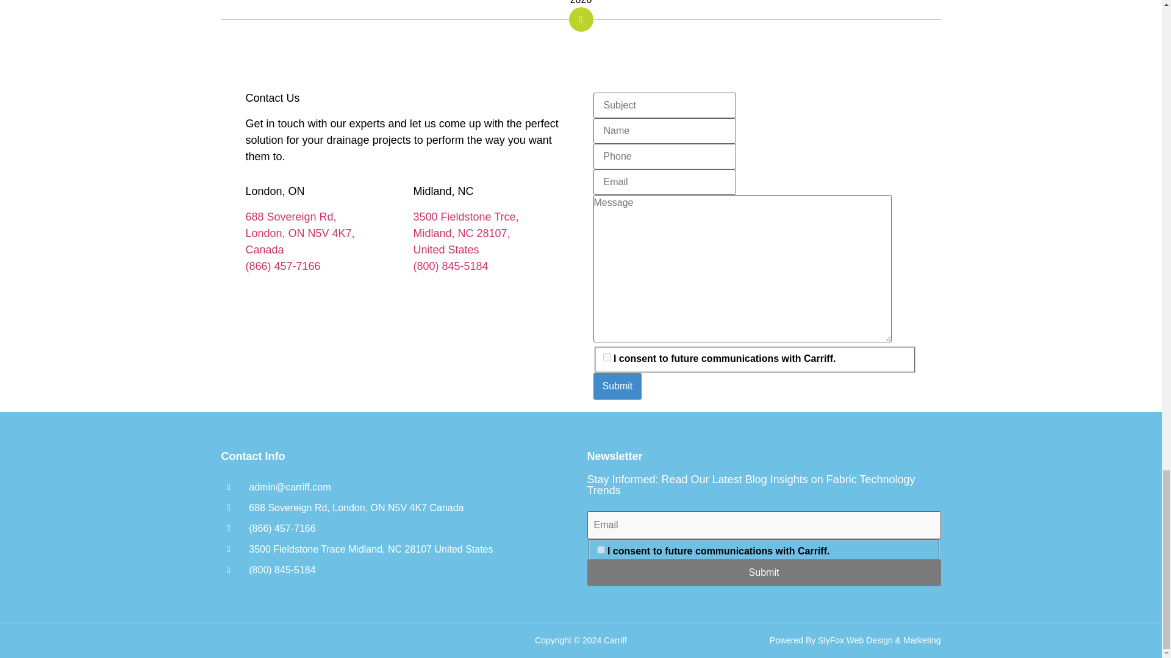 The height and width of the screenshot is (658, 1171). I want to click on 1, so click(606, 357).